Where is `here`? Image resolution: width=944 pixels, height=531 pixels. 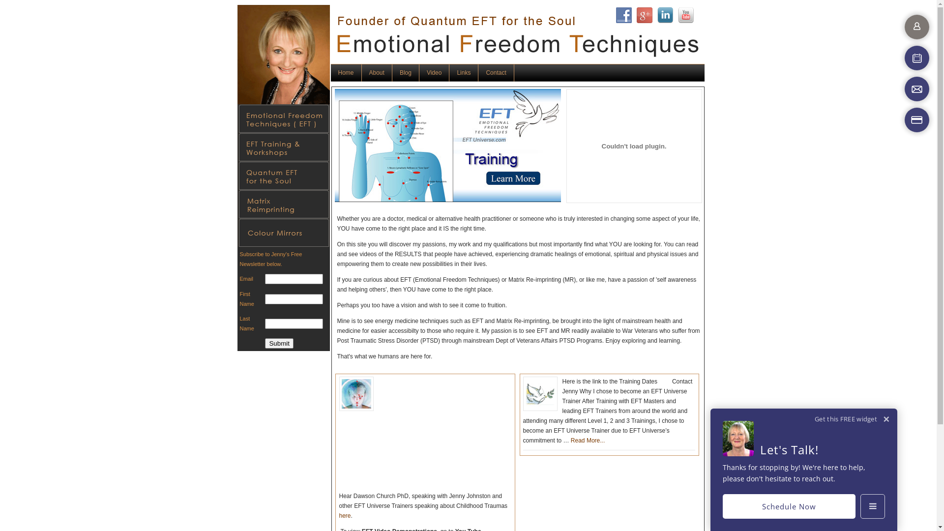 here is located at coordinates (345, 516).